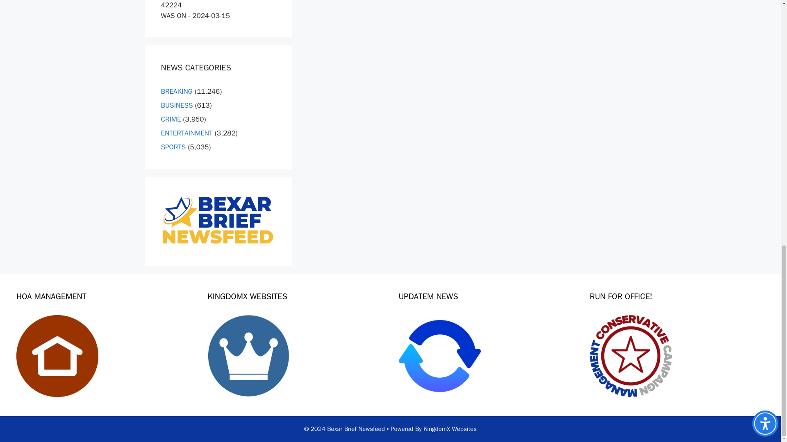 This screenshot has height=442, width=787. What do you see at coordinates (450, 429) in the screenshot?
I see `KingdomX Websites` at bounding box center [450, 429].